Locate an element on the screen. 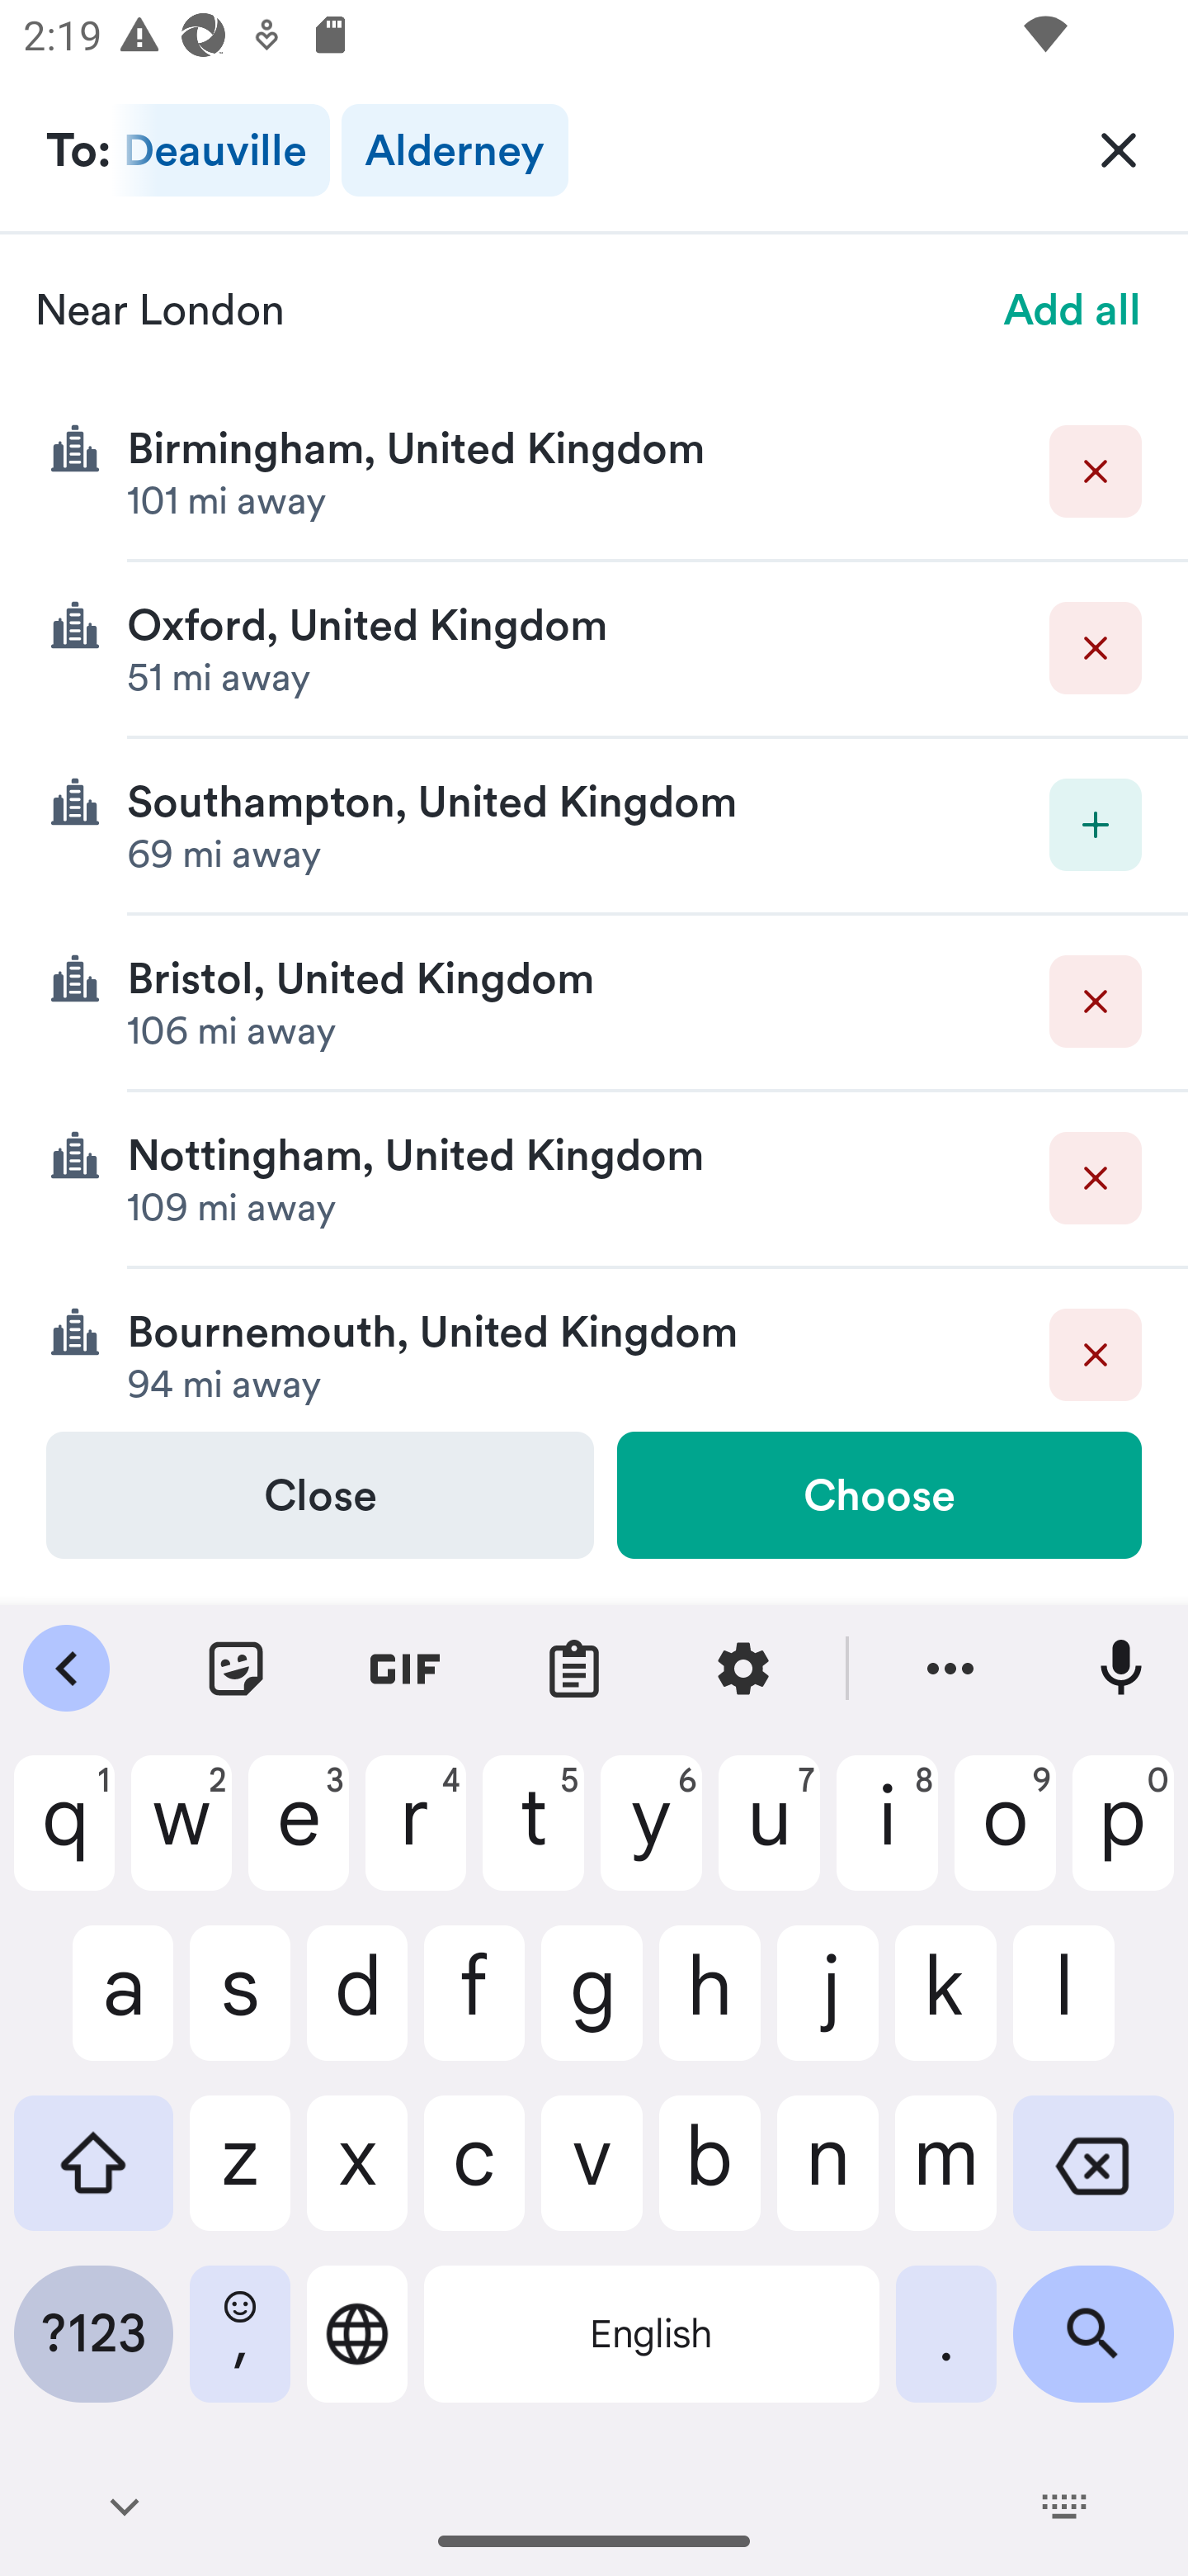 Image resolution: width=1188 pixels, height=2576 pixels. Delete Bristol, United Kingdom 106 mi away is located at coordinates (594, 1002).